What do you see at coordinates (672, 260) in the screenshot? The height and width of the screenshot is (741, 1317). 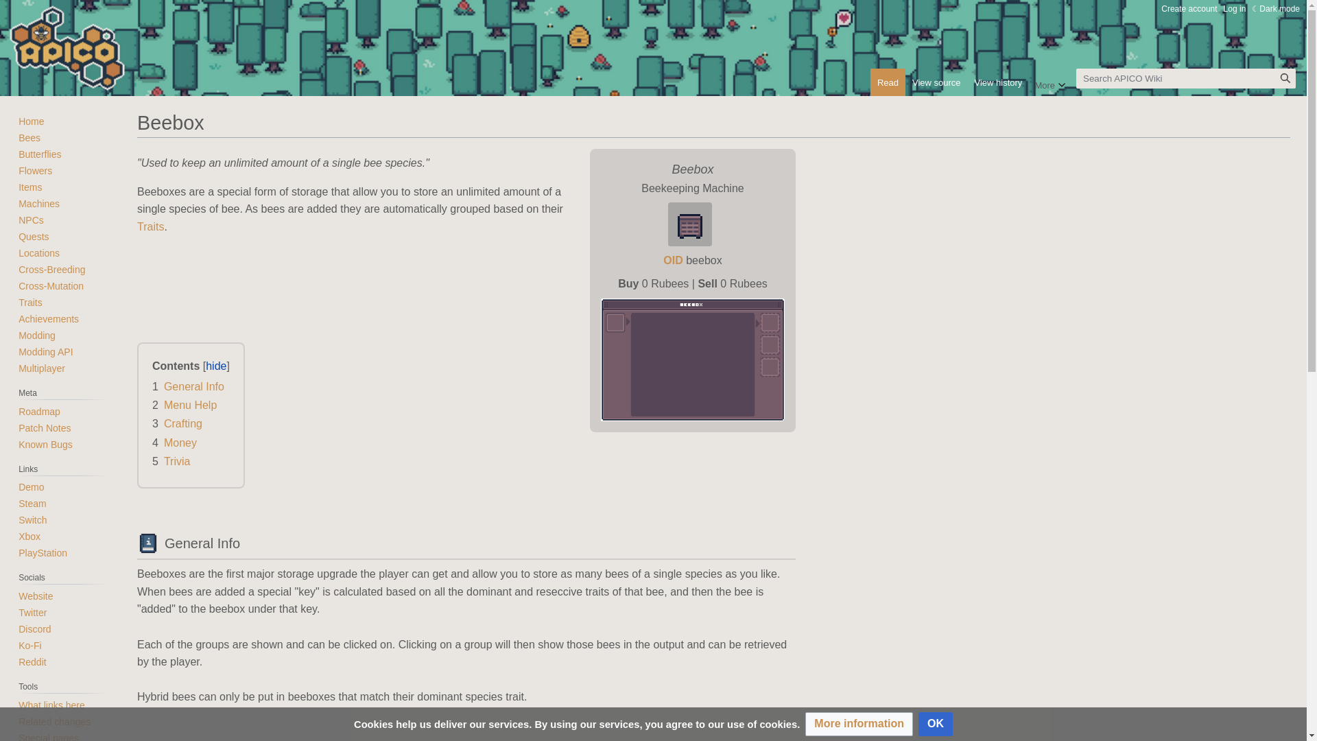 I see `OID Reference` at bounding box center [672, 260].